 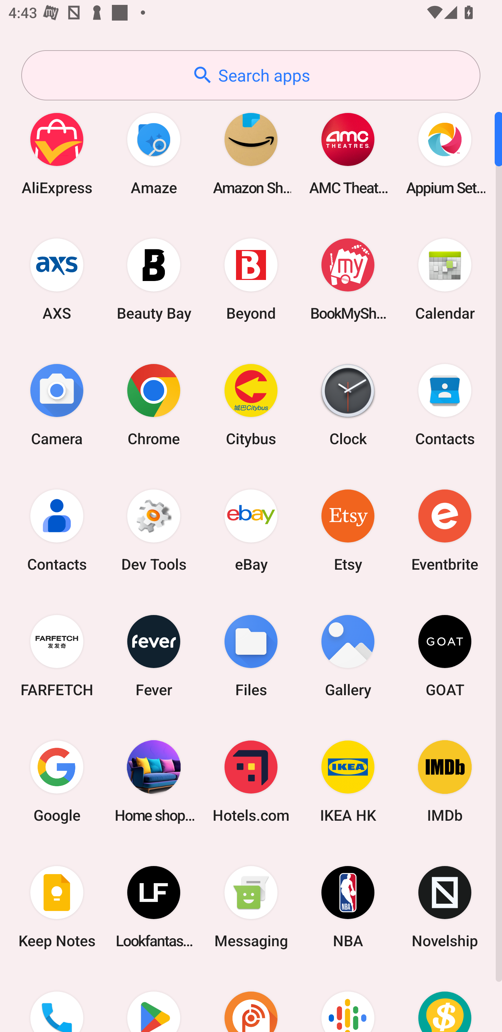 I want to click on Podcasts, so click(x=348, y=1001).